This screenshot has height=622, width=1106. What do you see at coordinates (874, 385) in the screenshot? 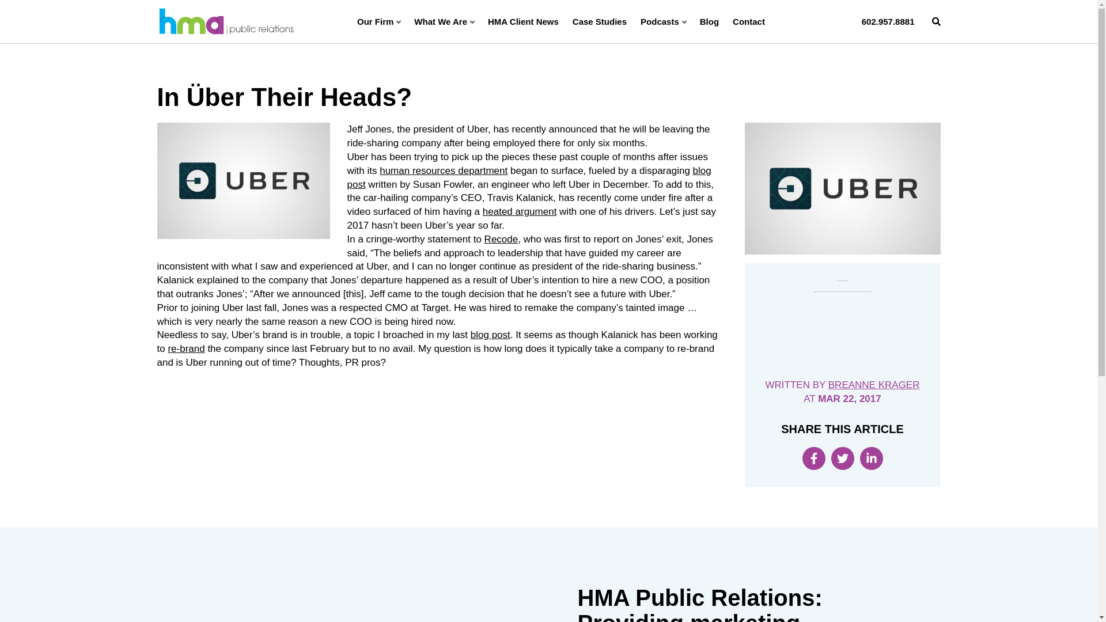
I see `BREANNE KRAGER` at bounding box center [874, 385].